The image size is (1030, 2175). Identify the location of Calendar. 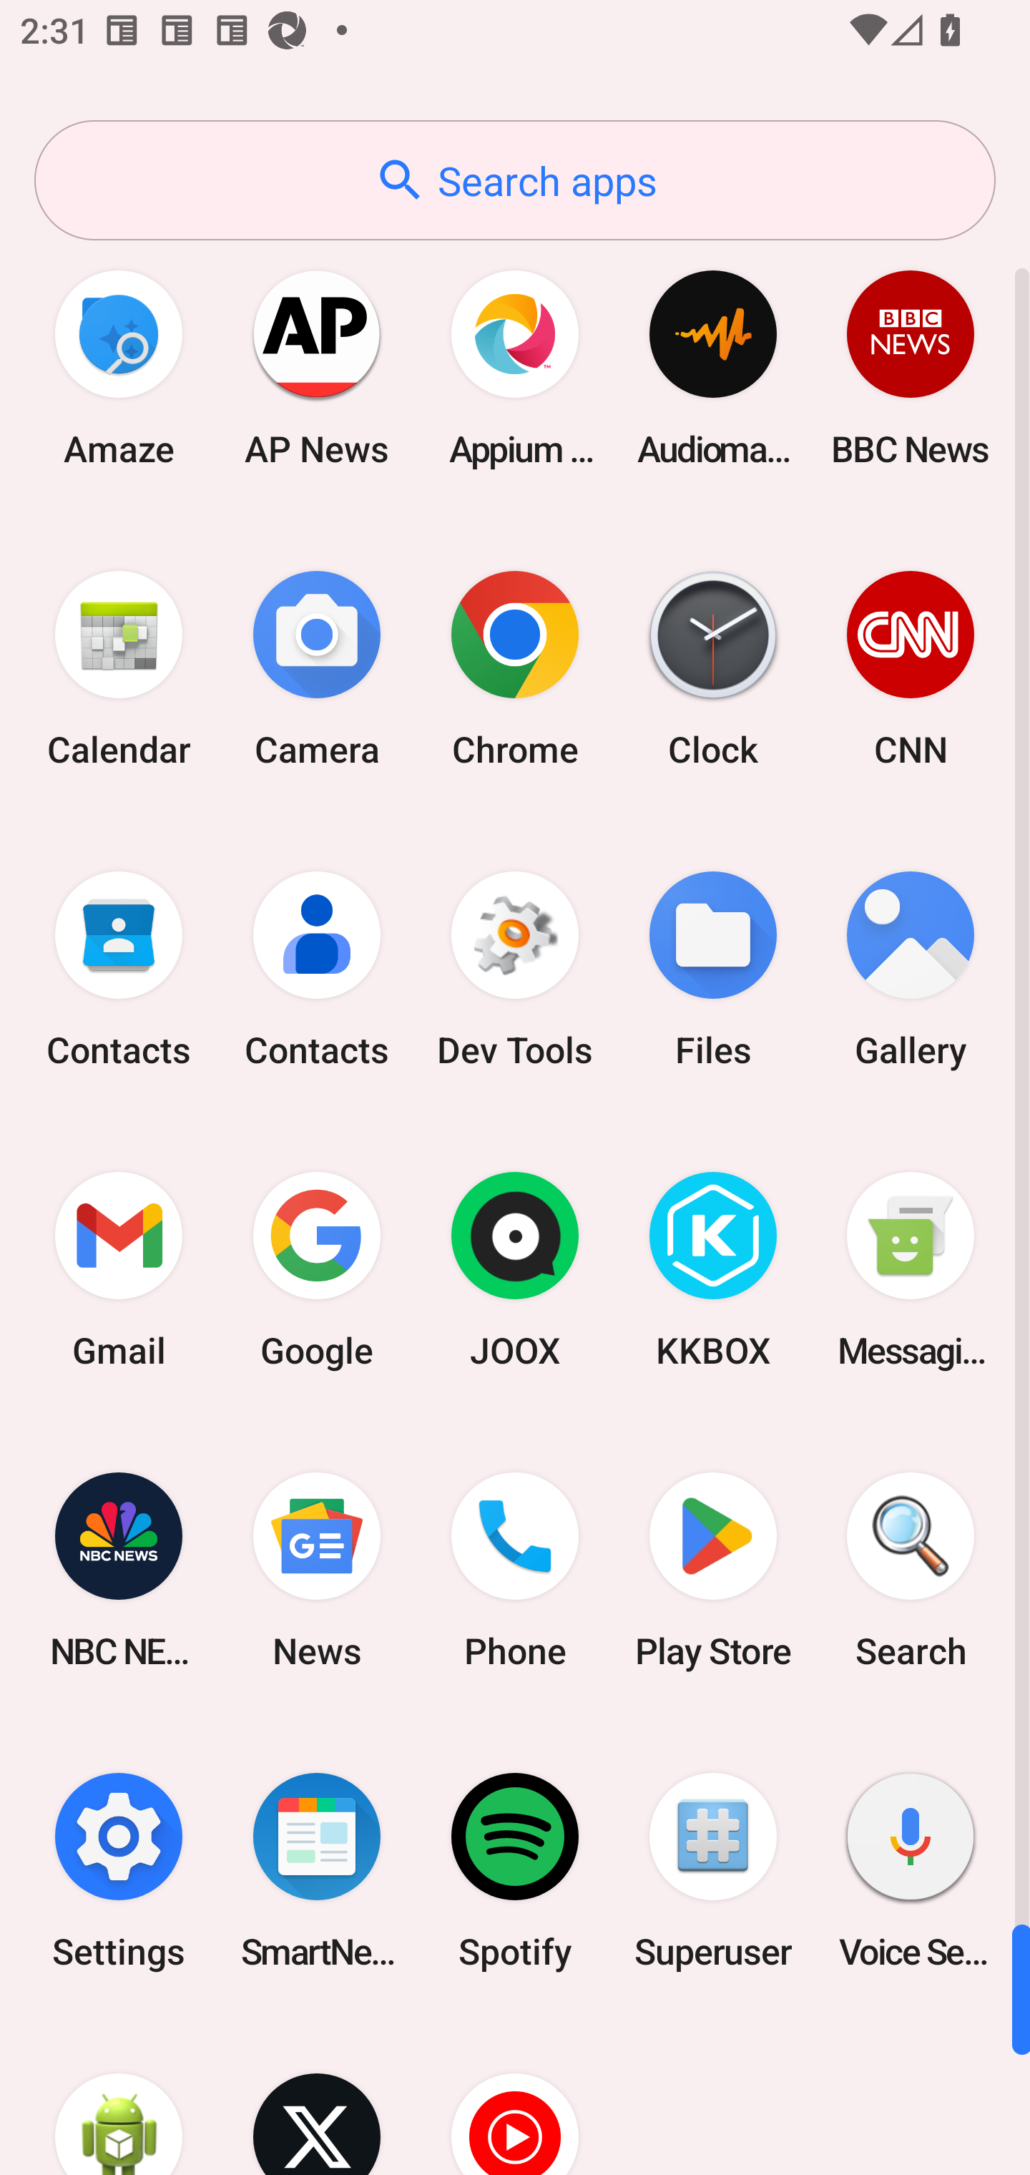
(119, 668).